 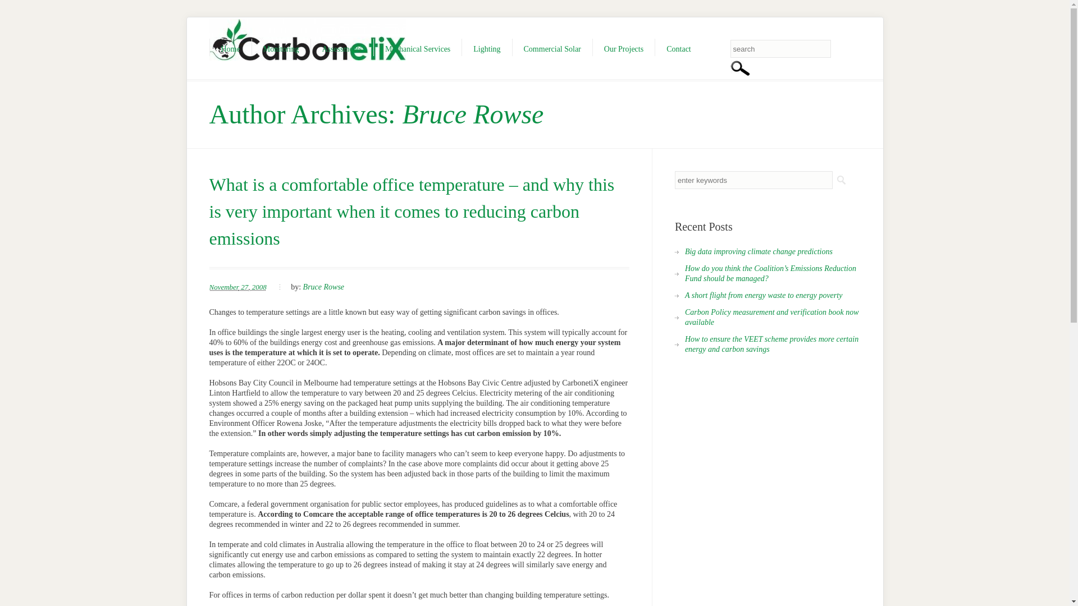 I want to click on Contact, so click(x=678, y=47).